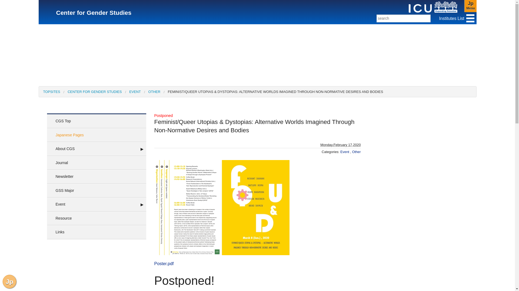 The image size is (519, 291). What do you see at coordinates (94, 13) in the screenshot?
I see `Center for Gender Studies` at bounding box center [94, 13].